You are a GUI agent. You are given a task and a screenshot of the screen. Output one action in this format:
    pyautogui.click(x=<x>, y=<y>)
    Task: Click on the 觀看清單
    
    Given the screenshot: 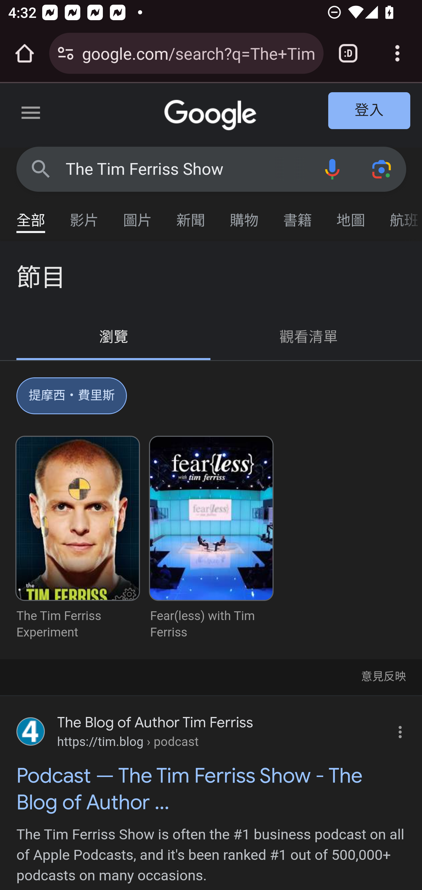 What is the action you would take?
    pyautogui.click(x=309, y=337)
    